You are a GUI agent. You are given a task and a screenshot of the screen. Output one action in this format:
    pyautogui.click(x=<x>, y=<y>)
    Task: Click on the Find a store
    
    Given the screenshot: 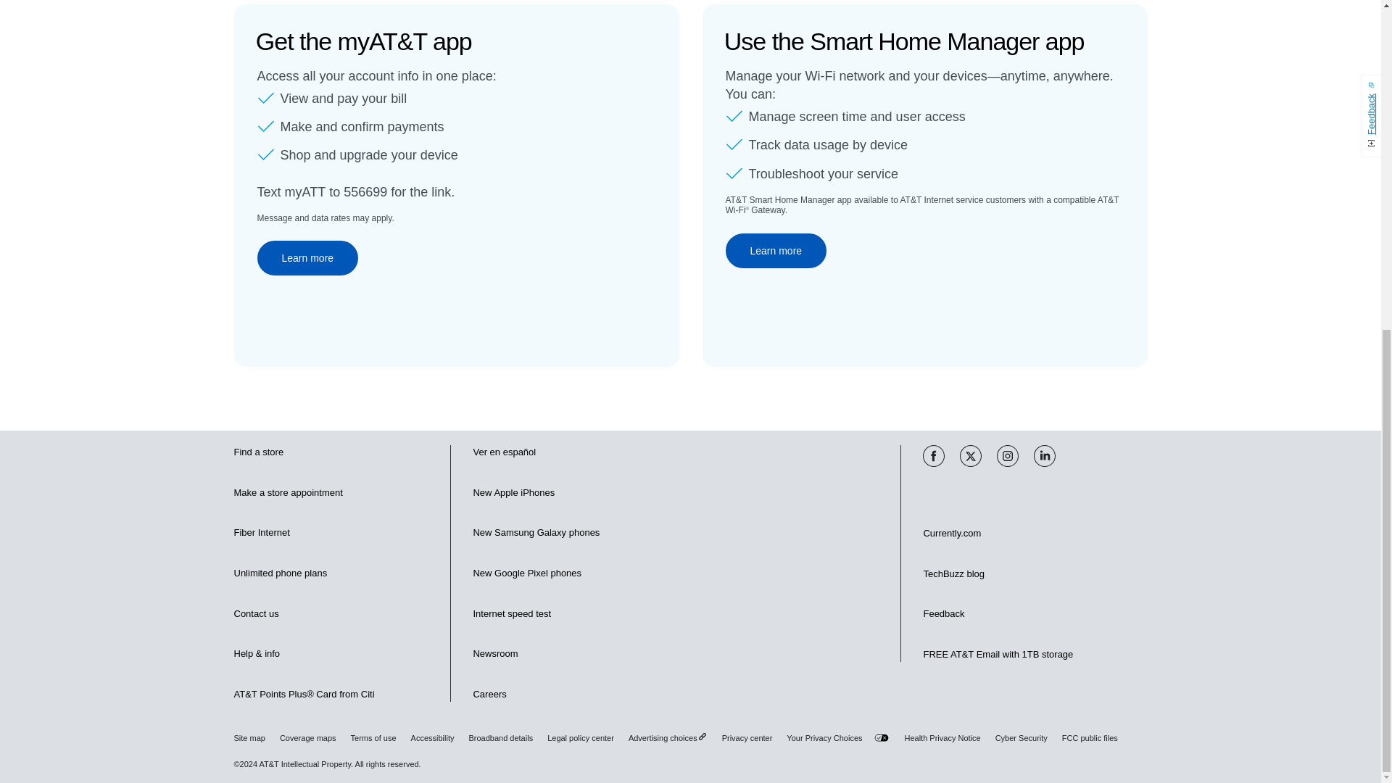 What is the action you would take?
    pyautogui.click(x=258, y=452)
    